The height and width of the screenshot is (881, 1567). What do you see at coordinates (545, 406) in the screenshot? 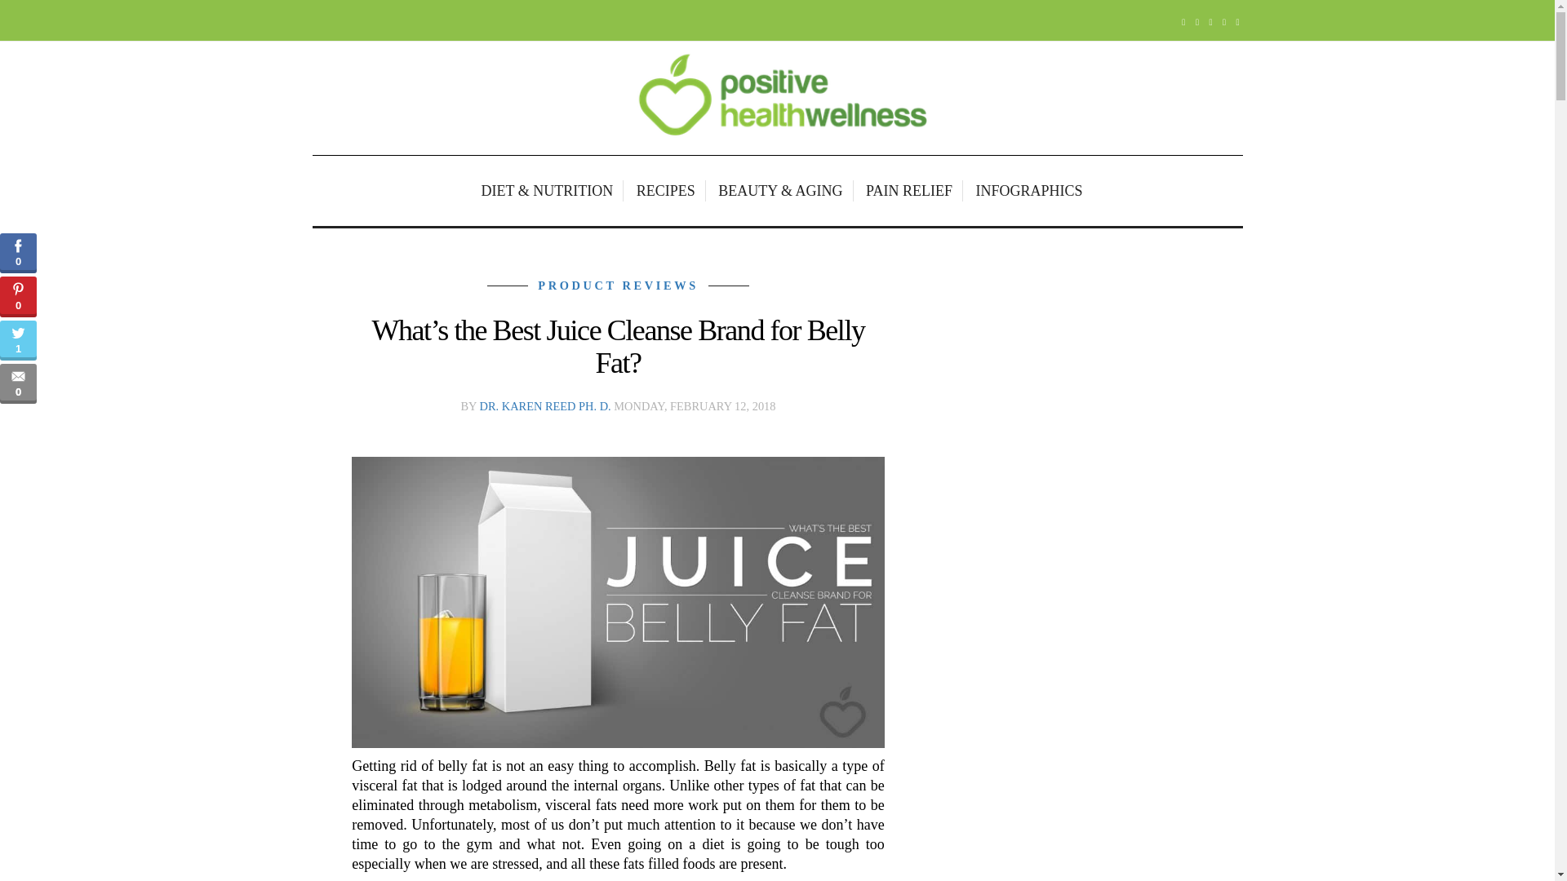
I see `DR. KAREN REED PH. D.` at bounding box center [545, 406].